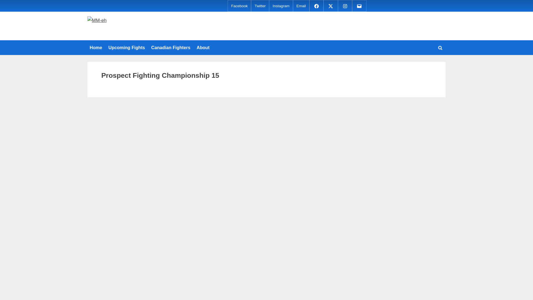 This screenshot has width=533, height=300. I want to click on Twitter, so click(260, 6).